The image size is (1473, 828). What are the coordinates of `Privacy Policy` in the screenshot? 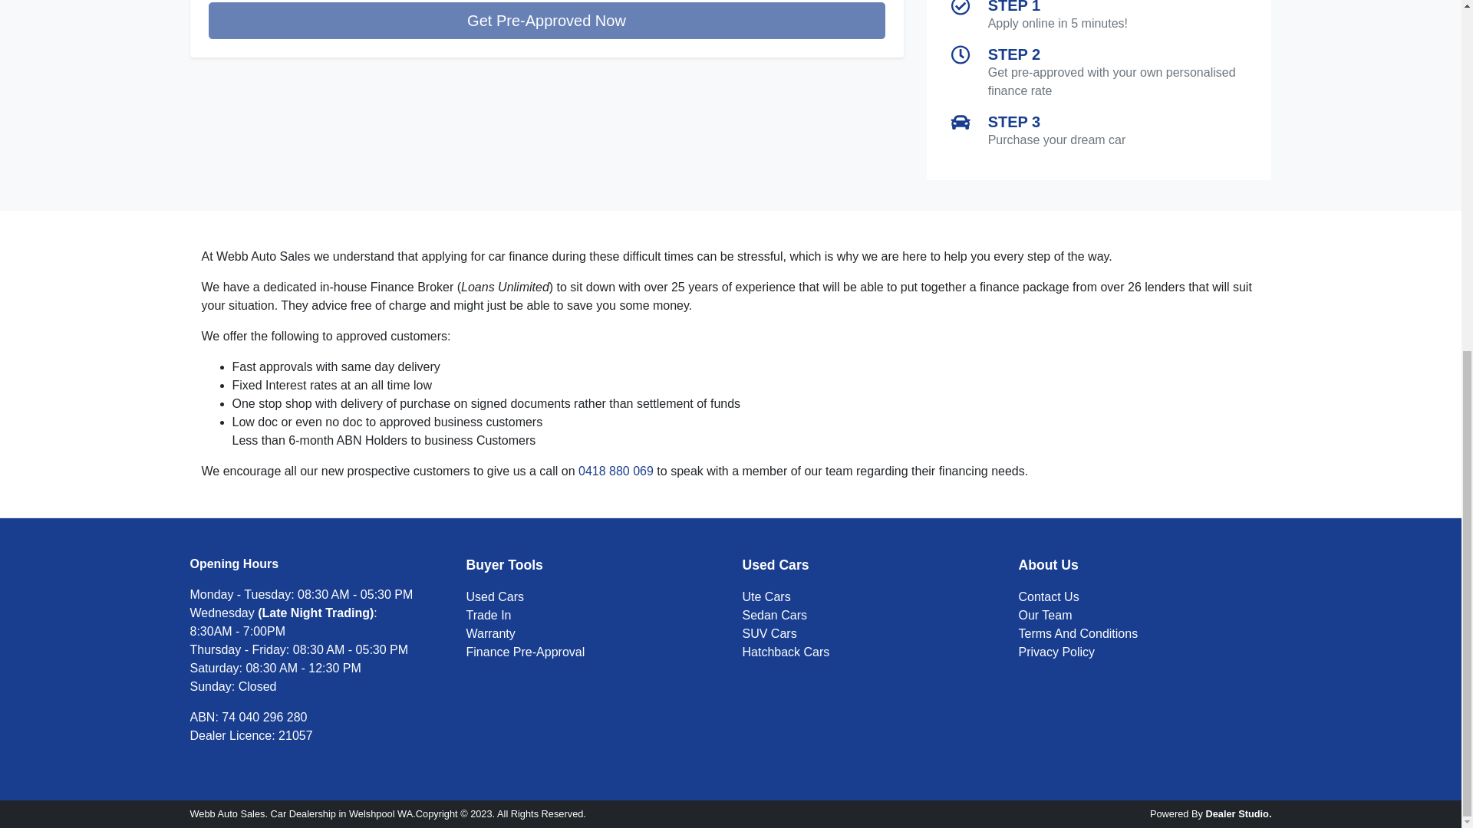 It's located at (1057, 652).